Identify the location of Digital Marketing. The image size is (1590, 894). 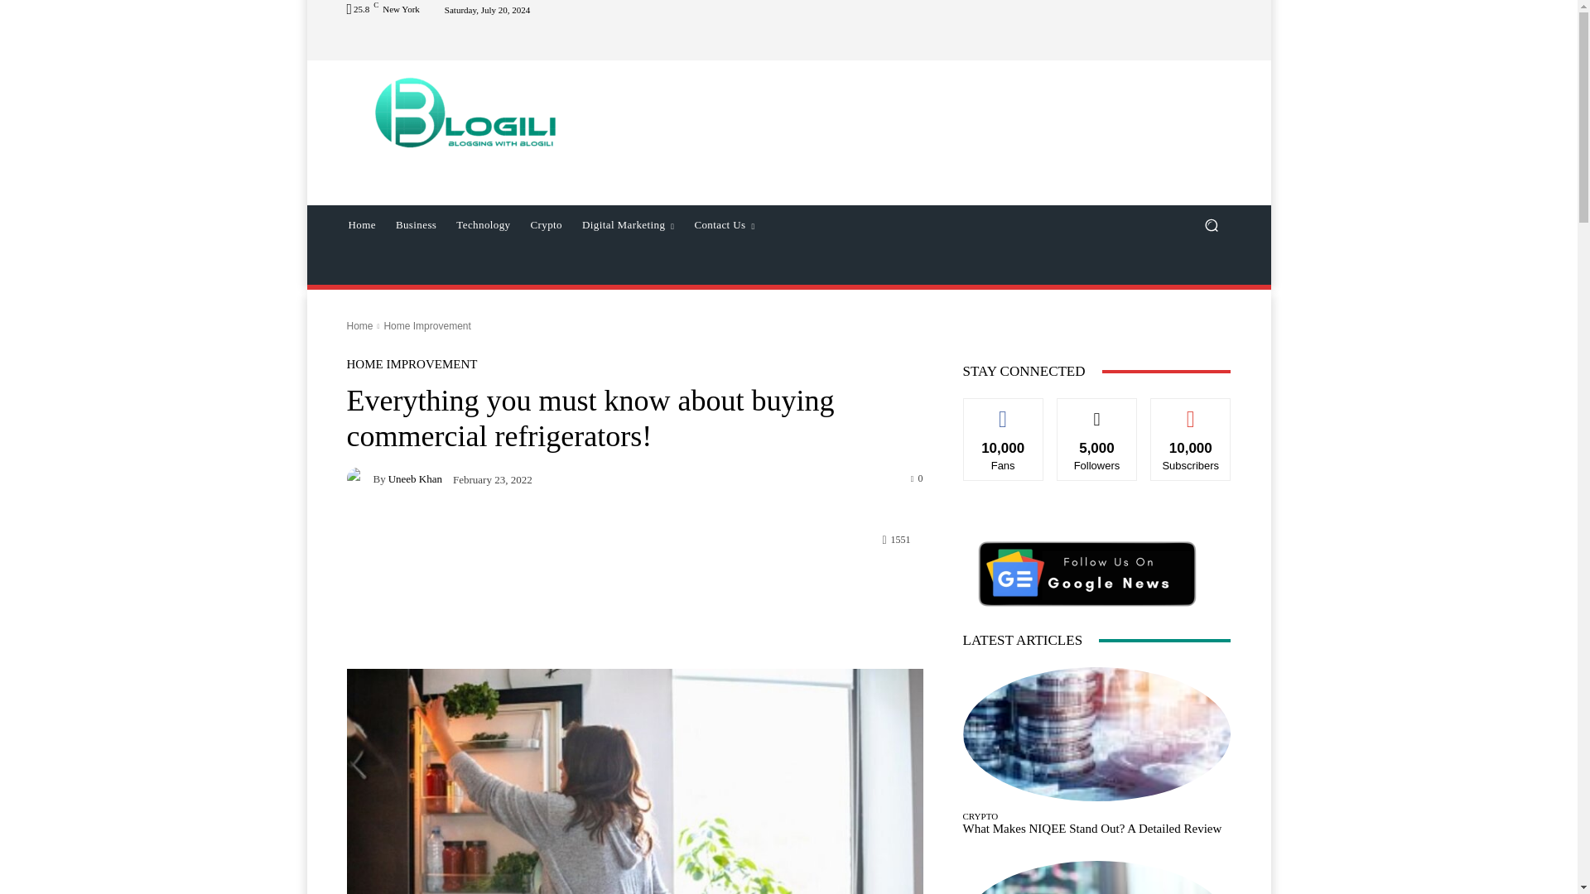
(628, 225).